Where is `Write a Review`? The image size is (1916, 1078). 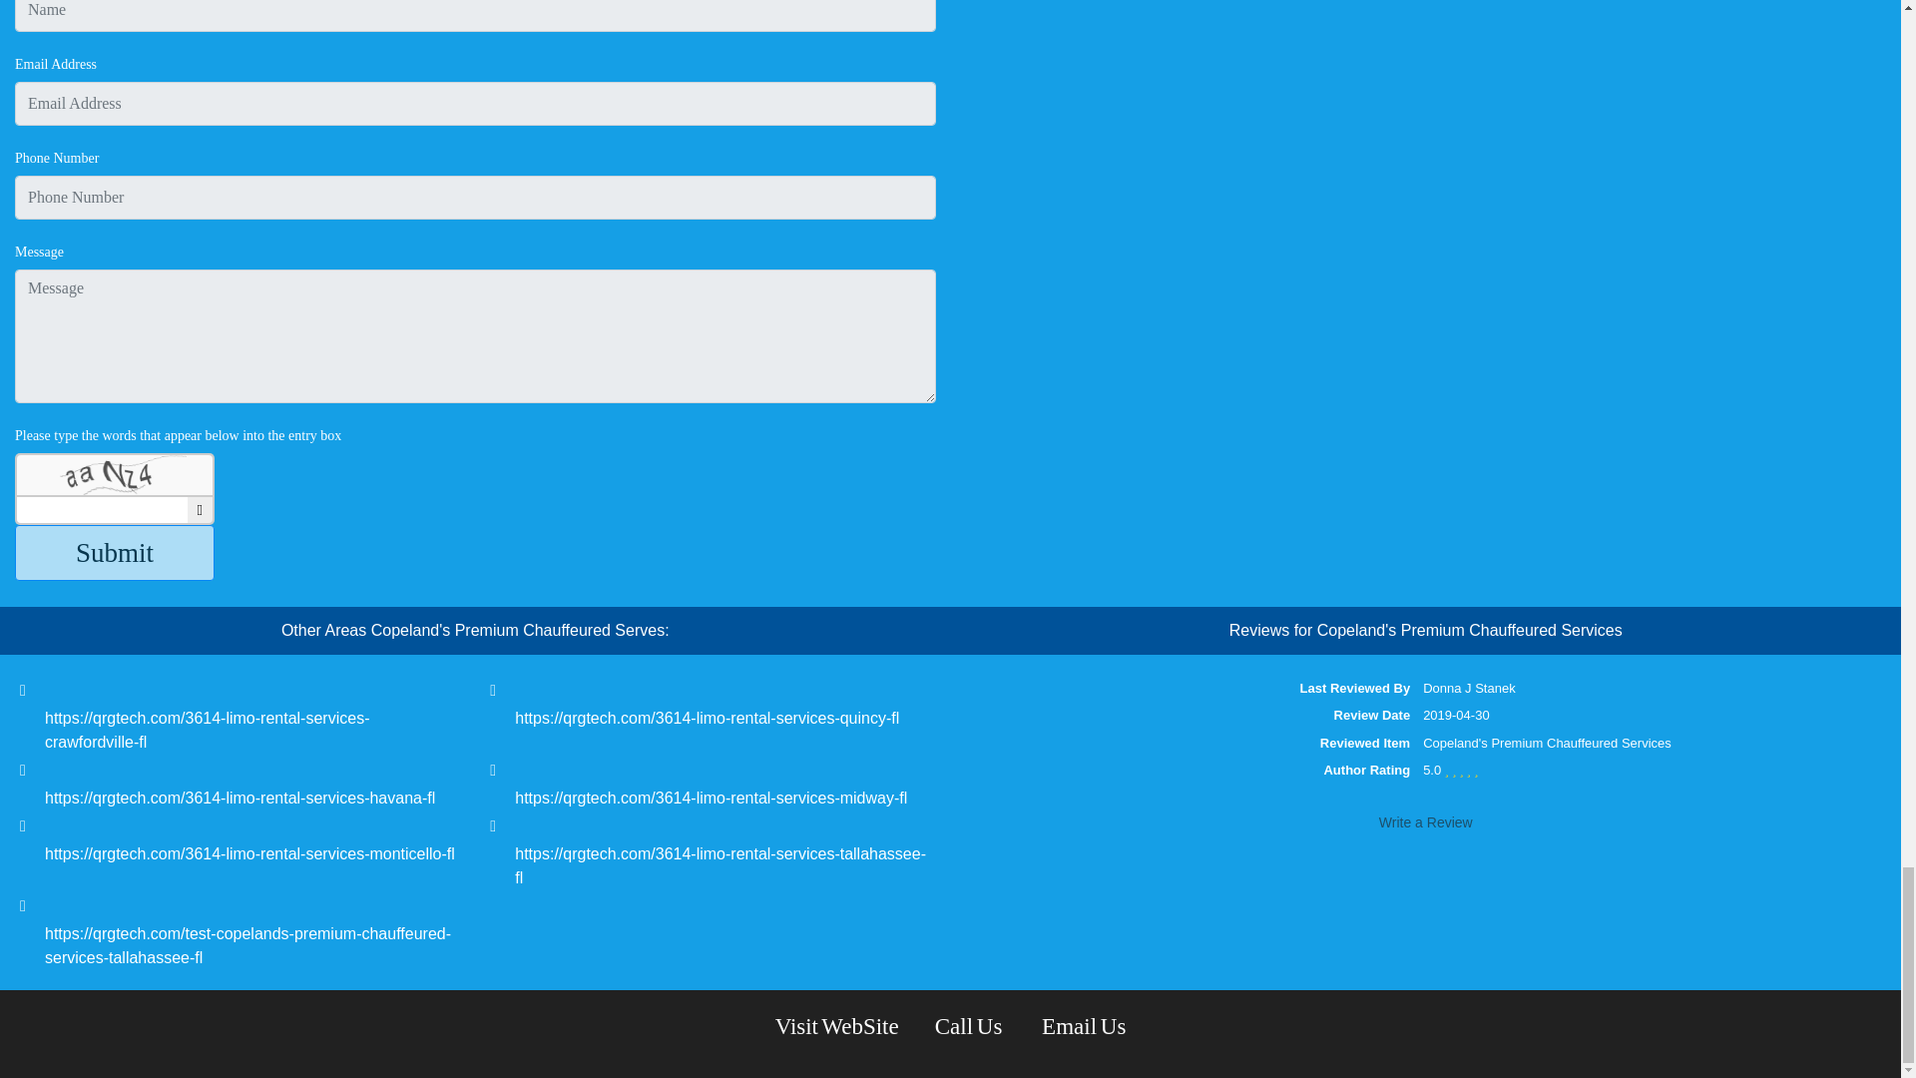
Write a Review is located at coordinates (1425, 822).